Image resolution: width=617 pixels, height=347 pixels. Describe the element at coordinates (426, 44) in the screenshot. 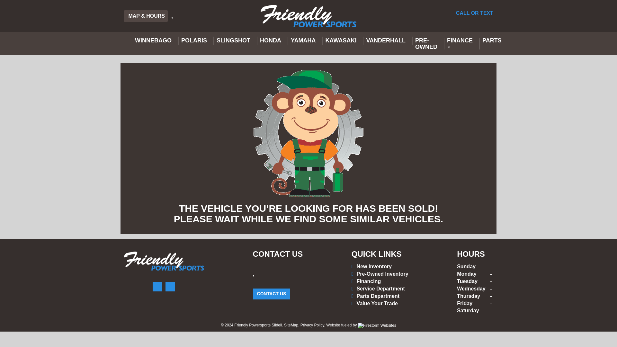

I see `Pre-Owned` at that location.